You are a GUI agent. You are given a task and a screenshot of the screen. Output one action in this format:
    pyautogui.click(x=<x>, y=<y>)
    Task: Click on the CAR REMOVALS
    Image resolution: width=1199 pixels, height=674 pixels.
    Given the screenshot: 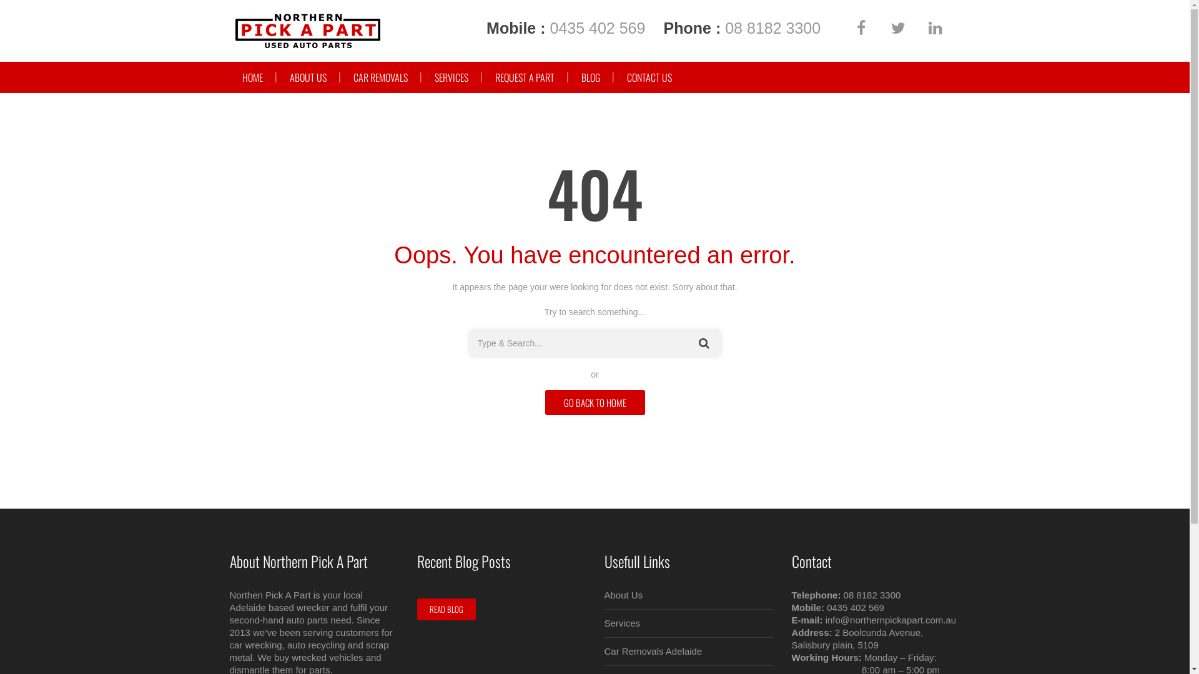 What is the action you would take?
    pyautogui.click(x=381, y=77)
    